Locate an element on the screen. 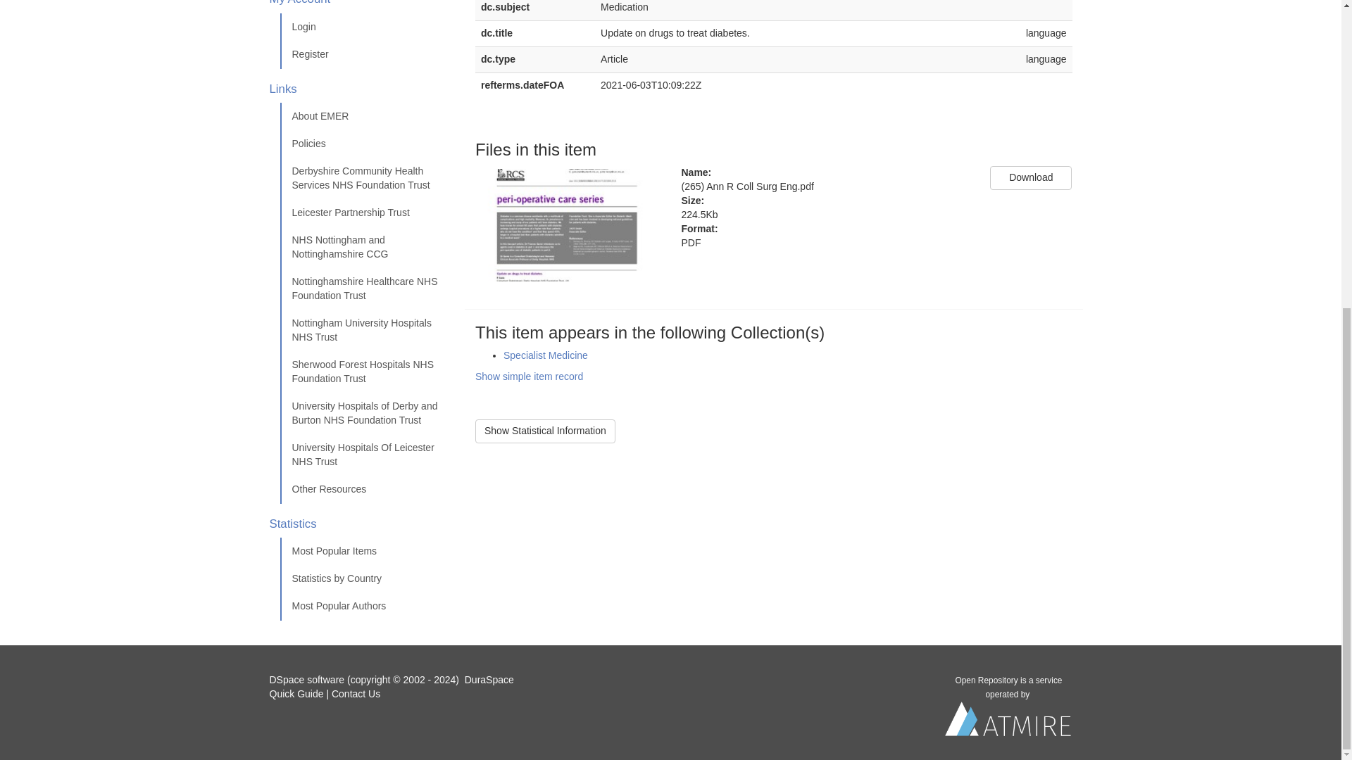 The image size is (1352, 760). Sherwood Forest Hospitals NHS Foundation Trust is located at coordinates (367, 372).